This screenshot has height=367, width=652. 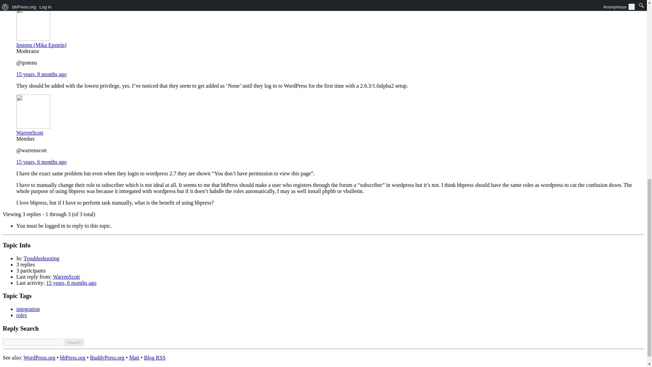 What do you see at coordinates (73, 357) in the screenshot?
I see `bbPress.org` at bounding box center [73, 357].